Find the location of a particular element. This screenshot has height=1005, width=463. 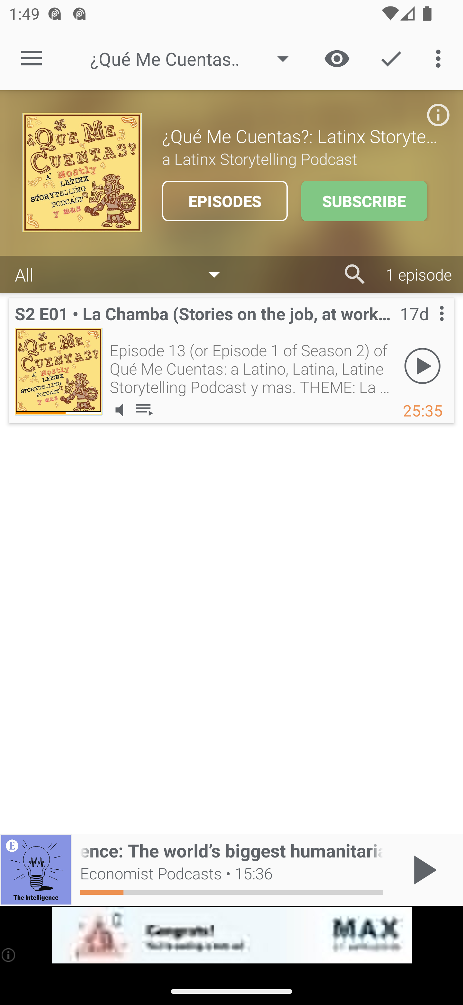

Play is located at coordinates (422, 366).